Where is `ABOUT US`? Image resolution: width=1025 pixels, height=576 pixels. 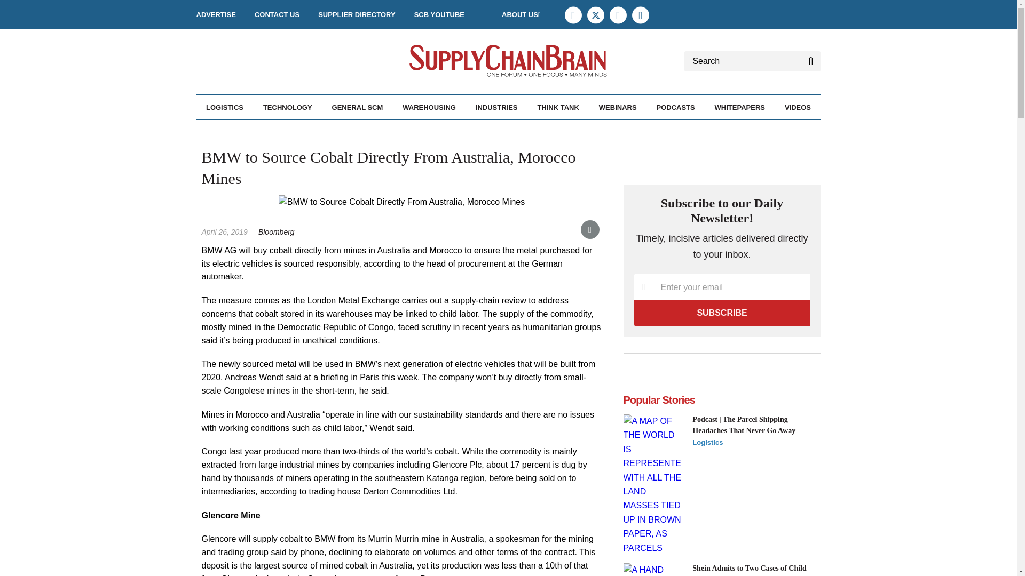
ABOUT US is located at coordinates (521, 14).